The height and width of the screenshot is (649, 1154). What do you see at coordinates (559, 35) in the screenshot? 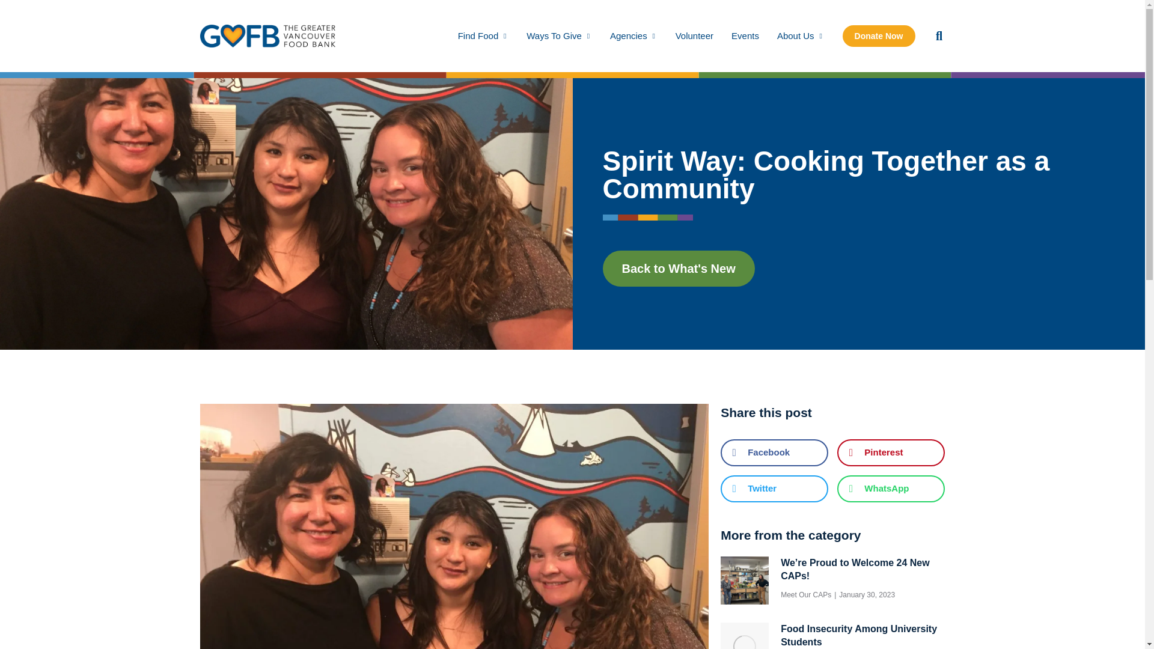
I see `Ways To Give` at bounding box center [559, 35].